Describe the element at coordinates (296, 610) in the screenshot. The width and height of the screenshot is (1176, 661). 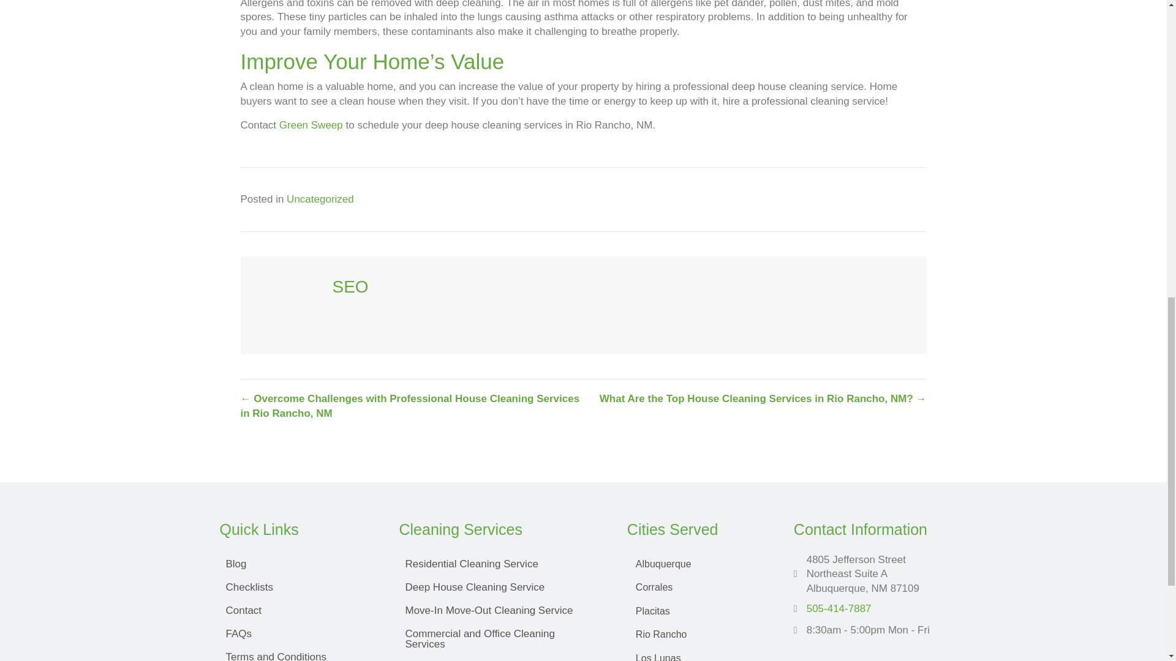
I see `Contact` at that location.